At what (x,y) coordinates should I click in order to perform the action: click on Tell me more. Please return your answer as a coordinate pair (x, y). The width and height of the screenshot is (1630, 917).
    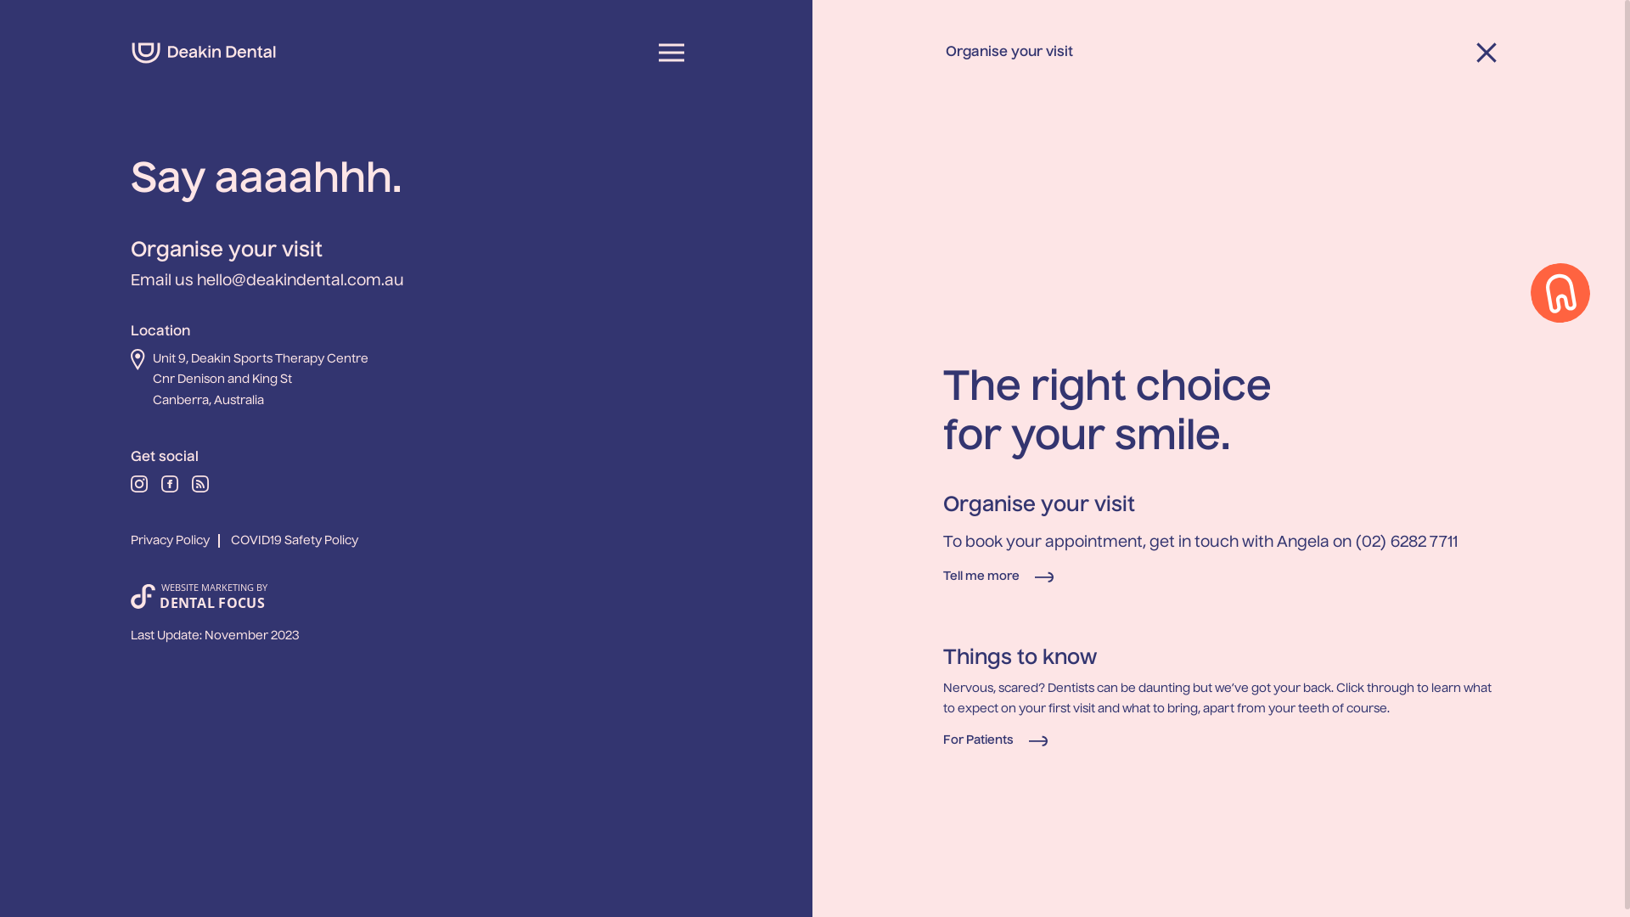
    Looking at the image, I should click on (1000, 577).